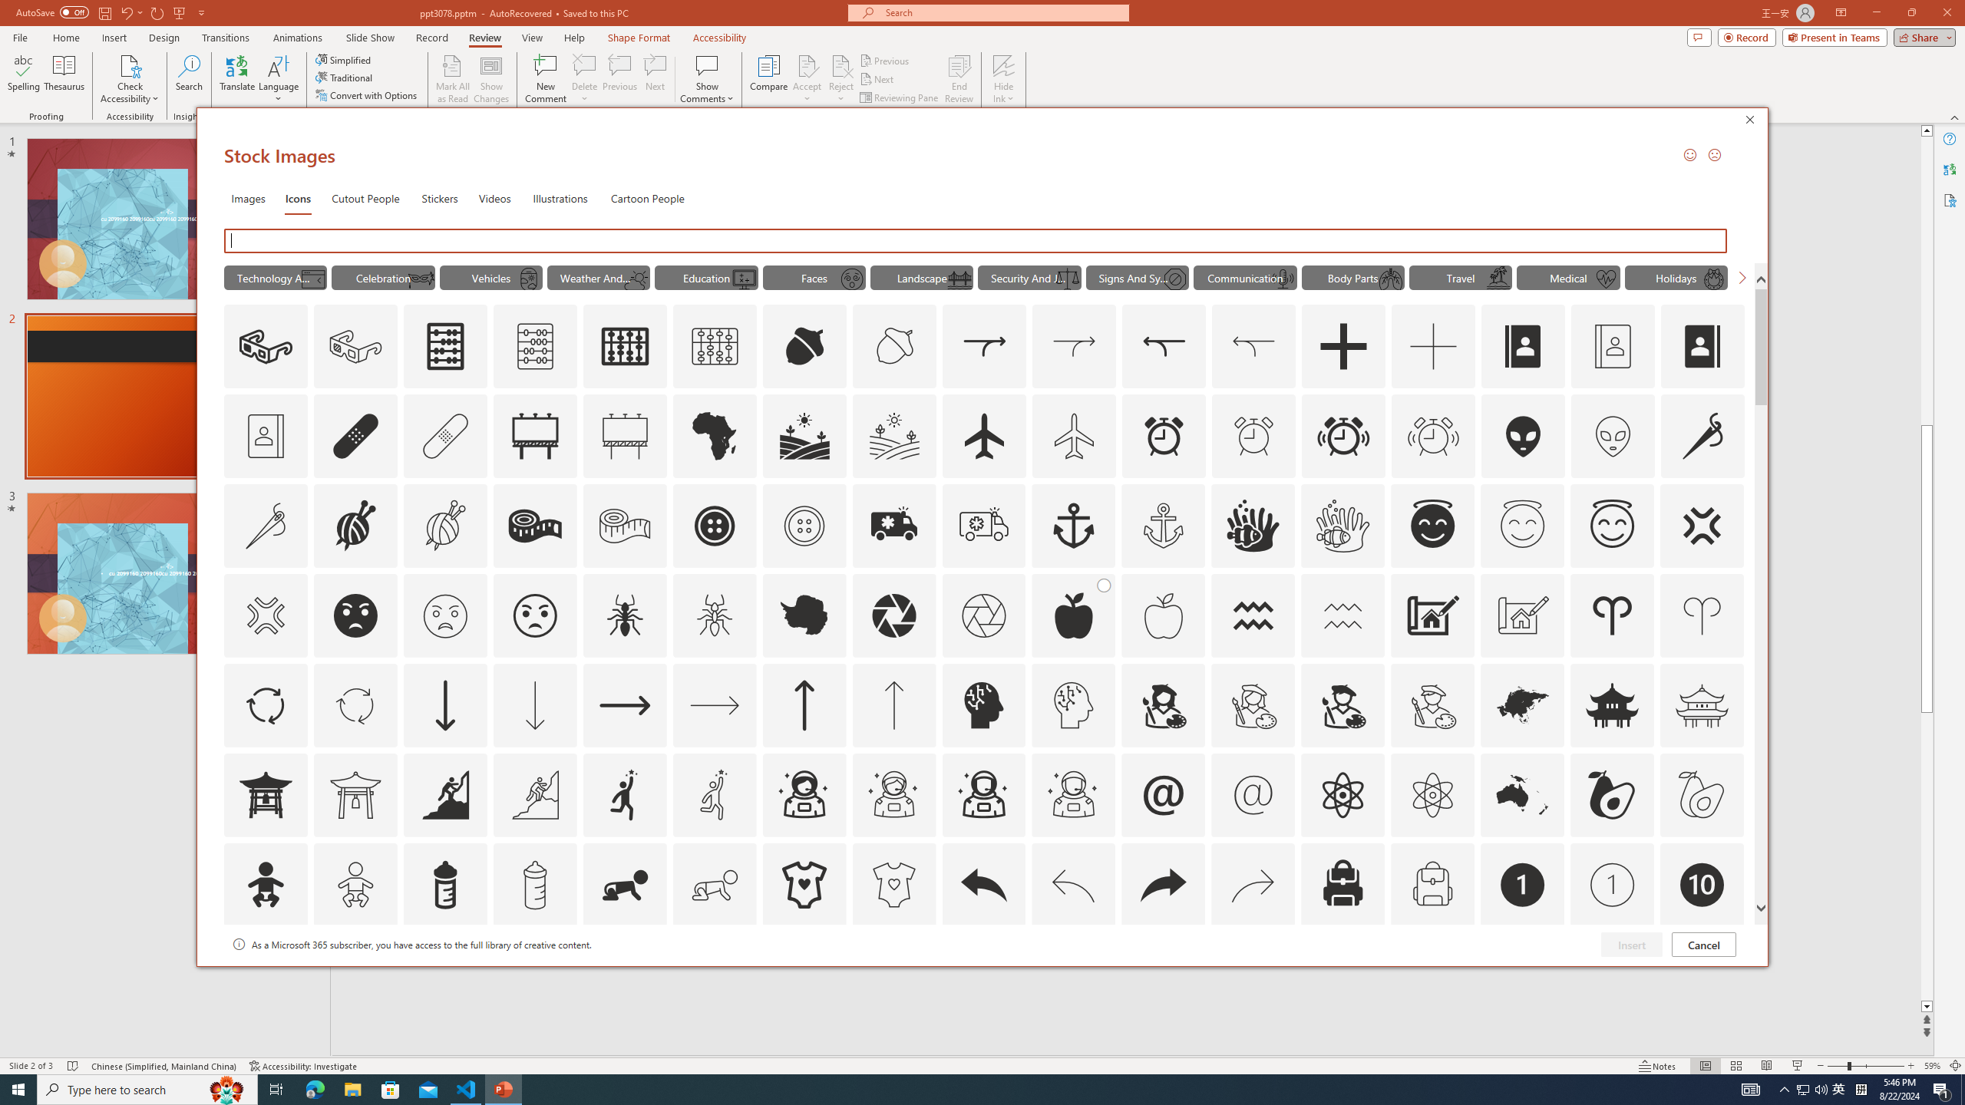 This screenshot has height=1105, width=1965. What do you see at coordinates (1613, 704) in the screenshot?
I see `AutomationID: Icons_AsianTemple` at bounding box center [1613, 704].